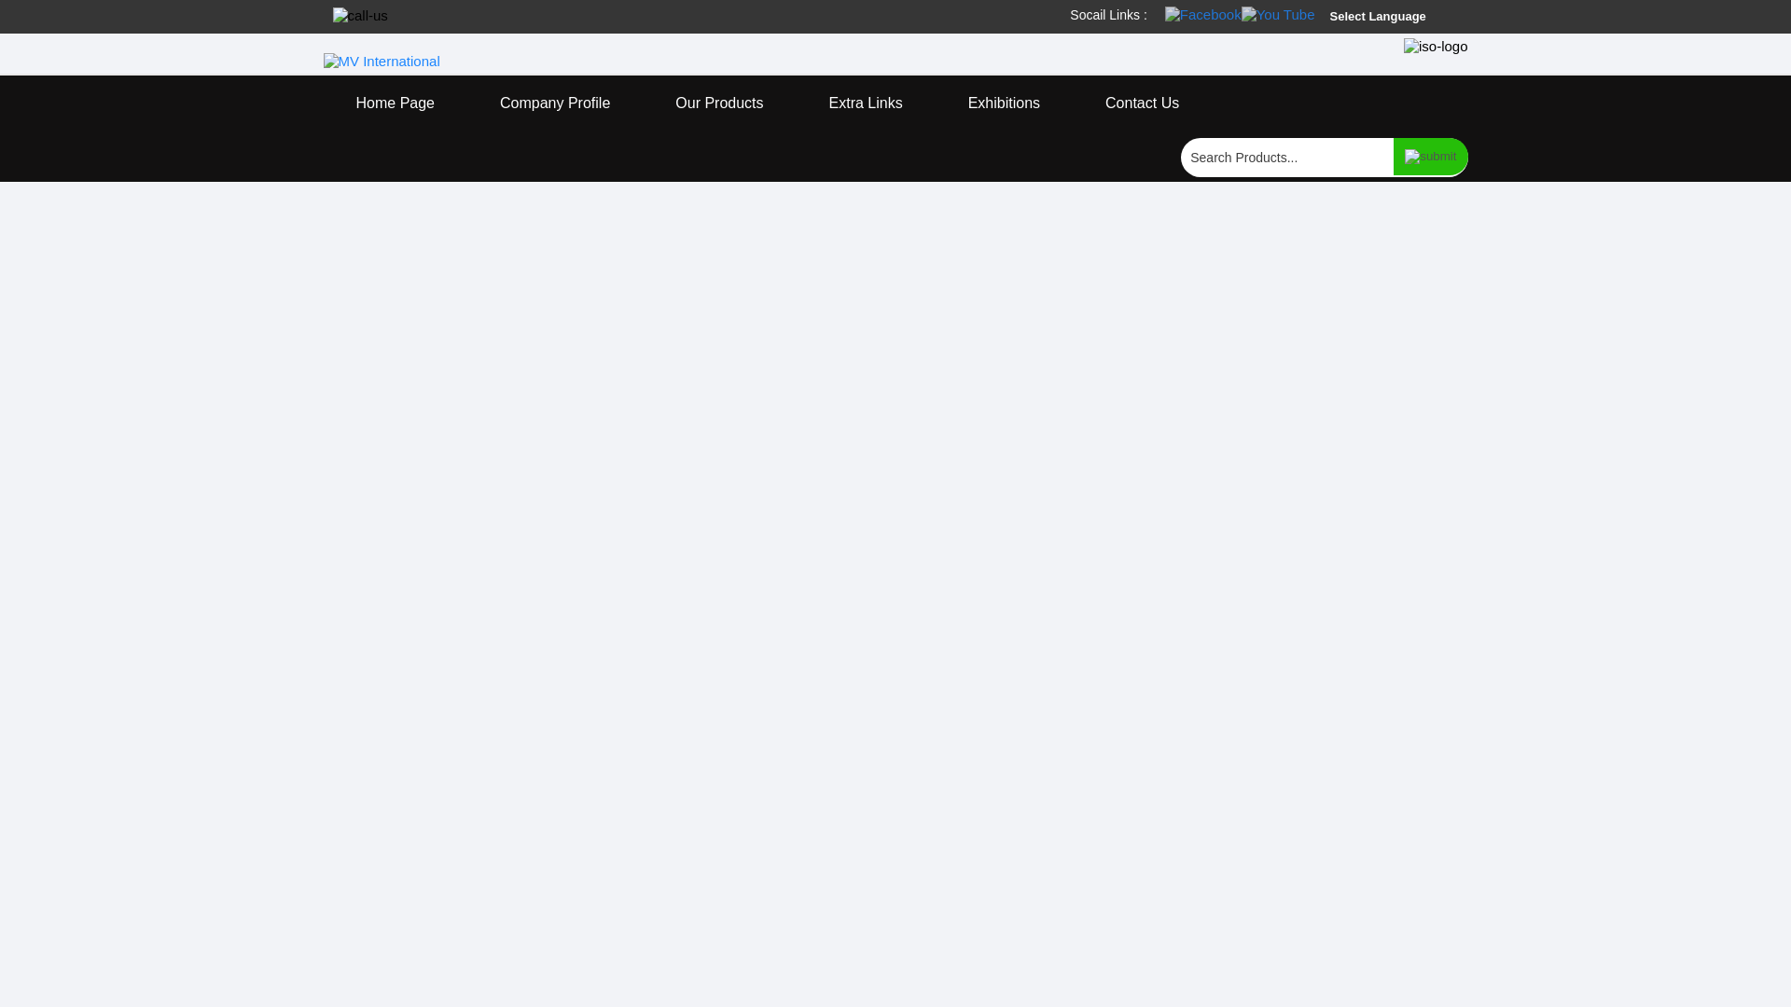 This screenshot has height=1007, width=1791. What do you see at coordinates (395, 103) in the screenshot?
I see `Home Page` at bounding box center [395, 103].